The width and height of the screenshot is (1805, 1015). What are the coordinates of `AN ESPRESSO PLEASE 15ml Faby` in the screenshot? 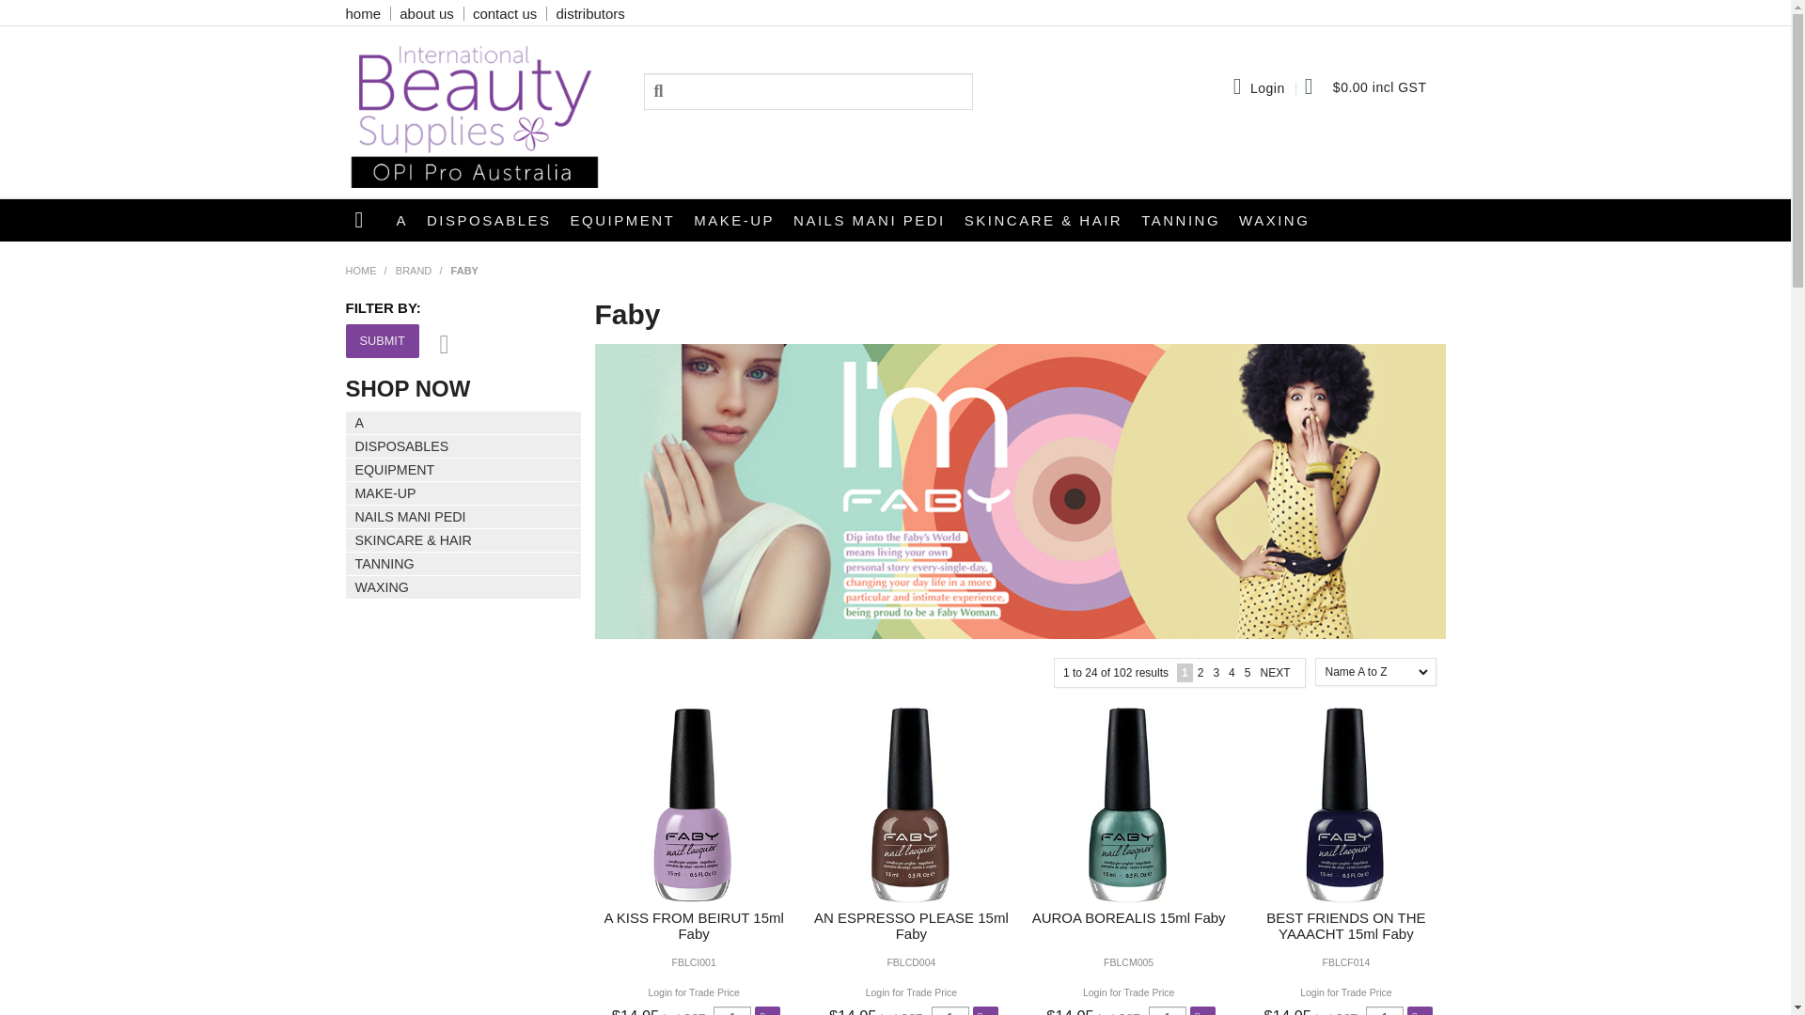 It's located at (910, 804).